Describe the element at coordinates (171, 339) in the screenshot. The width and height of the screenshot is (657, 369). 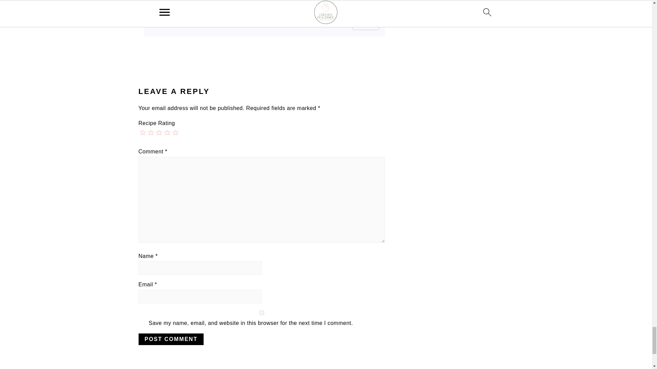
I see `Post Comment` at that location.